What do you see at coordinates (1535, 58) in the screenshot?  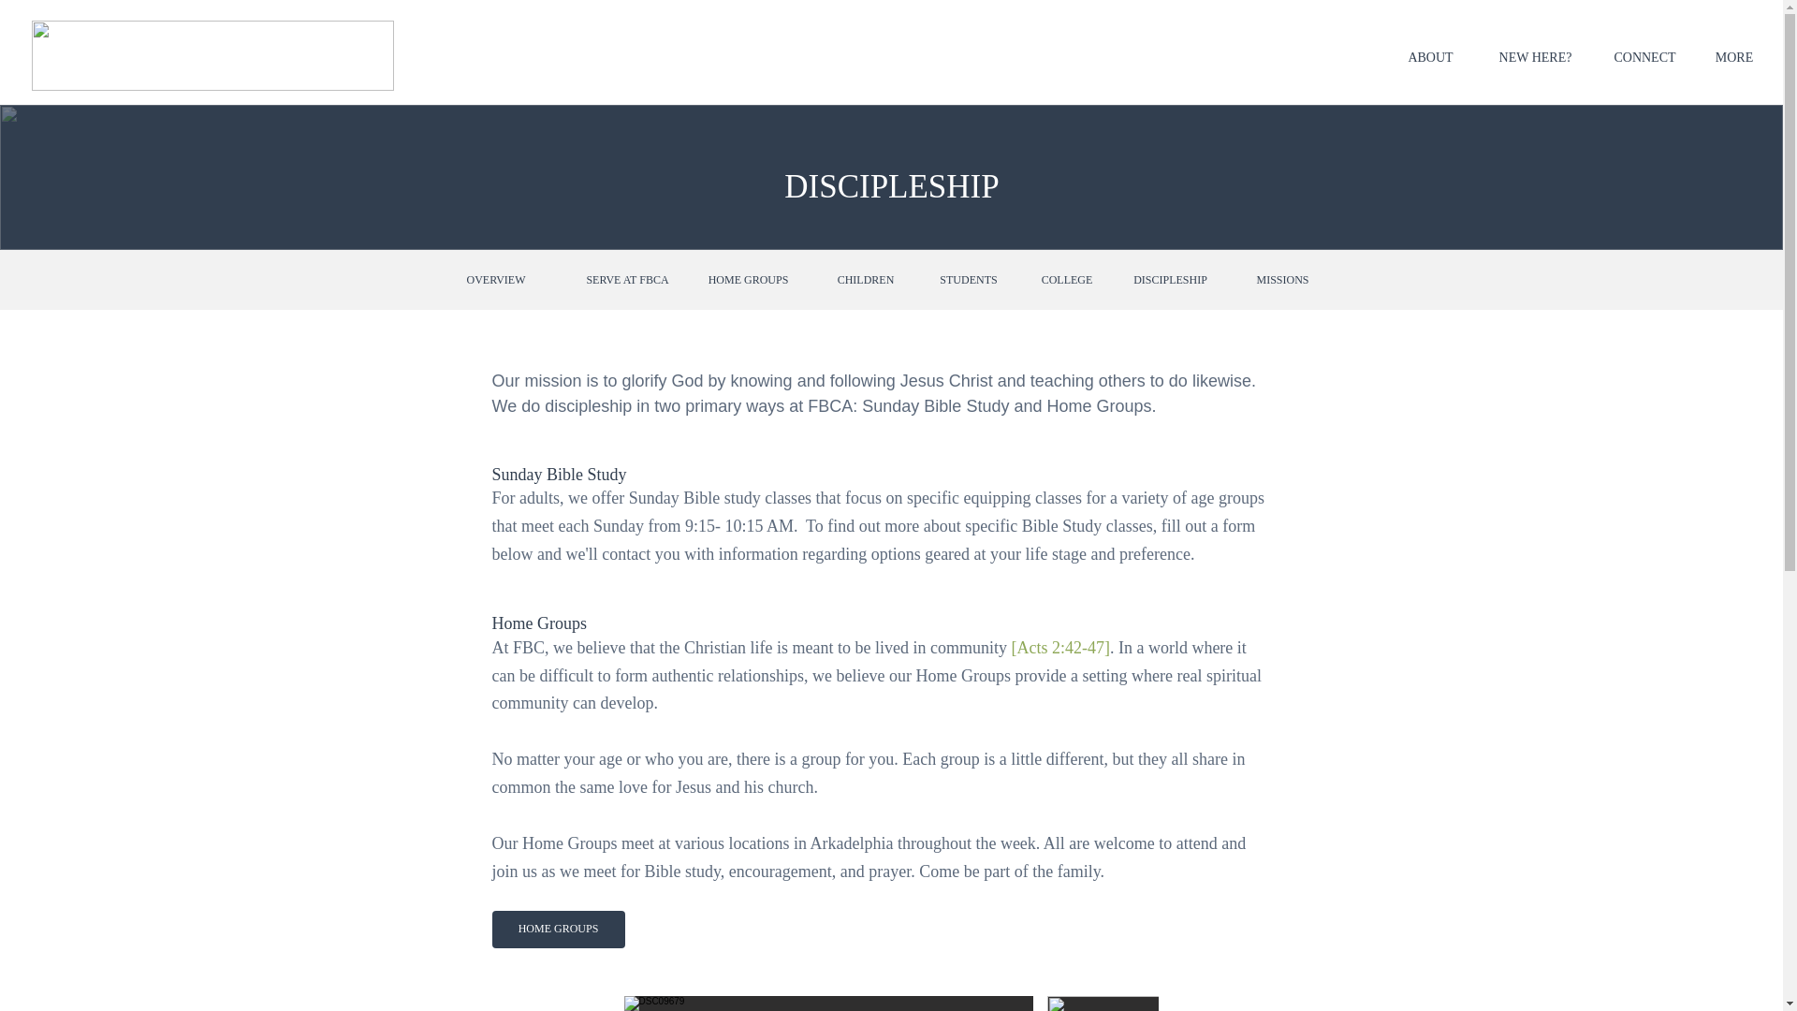 I see `NEW HERE?` at bounding box center [1535, 58].